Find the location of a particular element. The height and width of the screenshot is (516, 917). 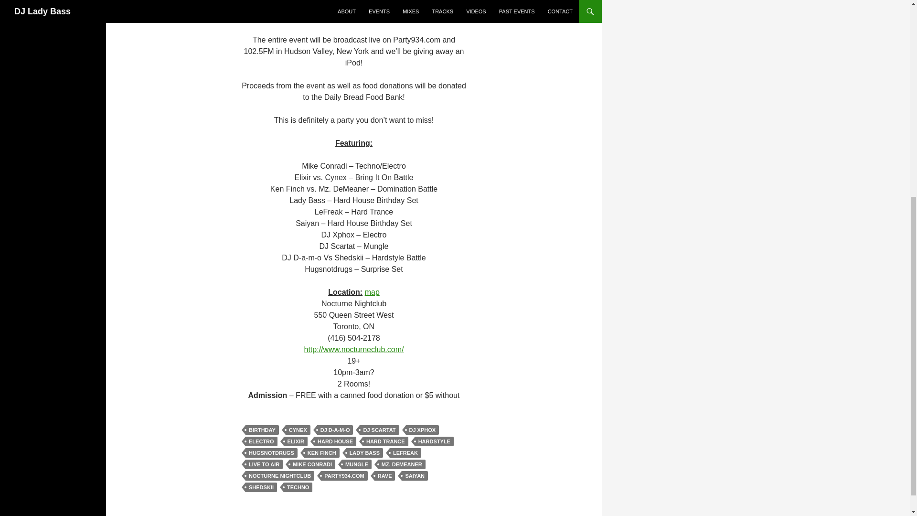

DJ SCARTAT is located at coordinates (379, 430).